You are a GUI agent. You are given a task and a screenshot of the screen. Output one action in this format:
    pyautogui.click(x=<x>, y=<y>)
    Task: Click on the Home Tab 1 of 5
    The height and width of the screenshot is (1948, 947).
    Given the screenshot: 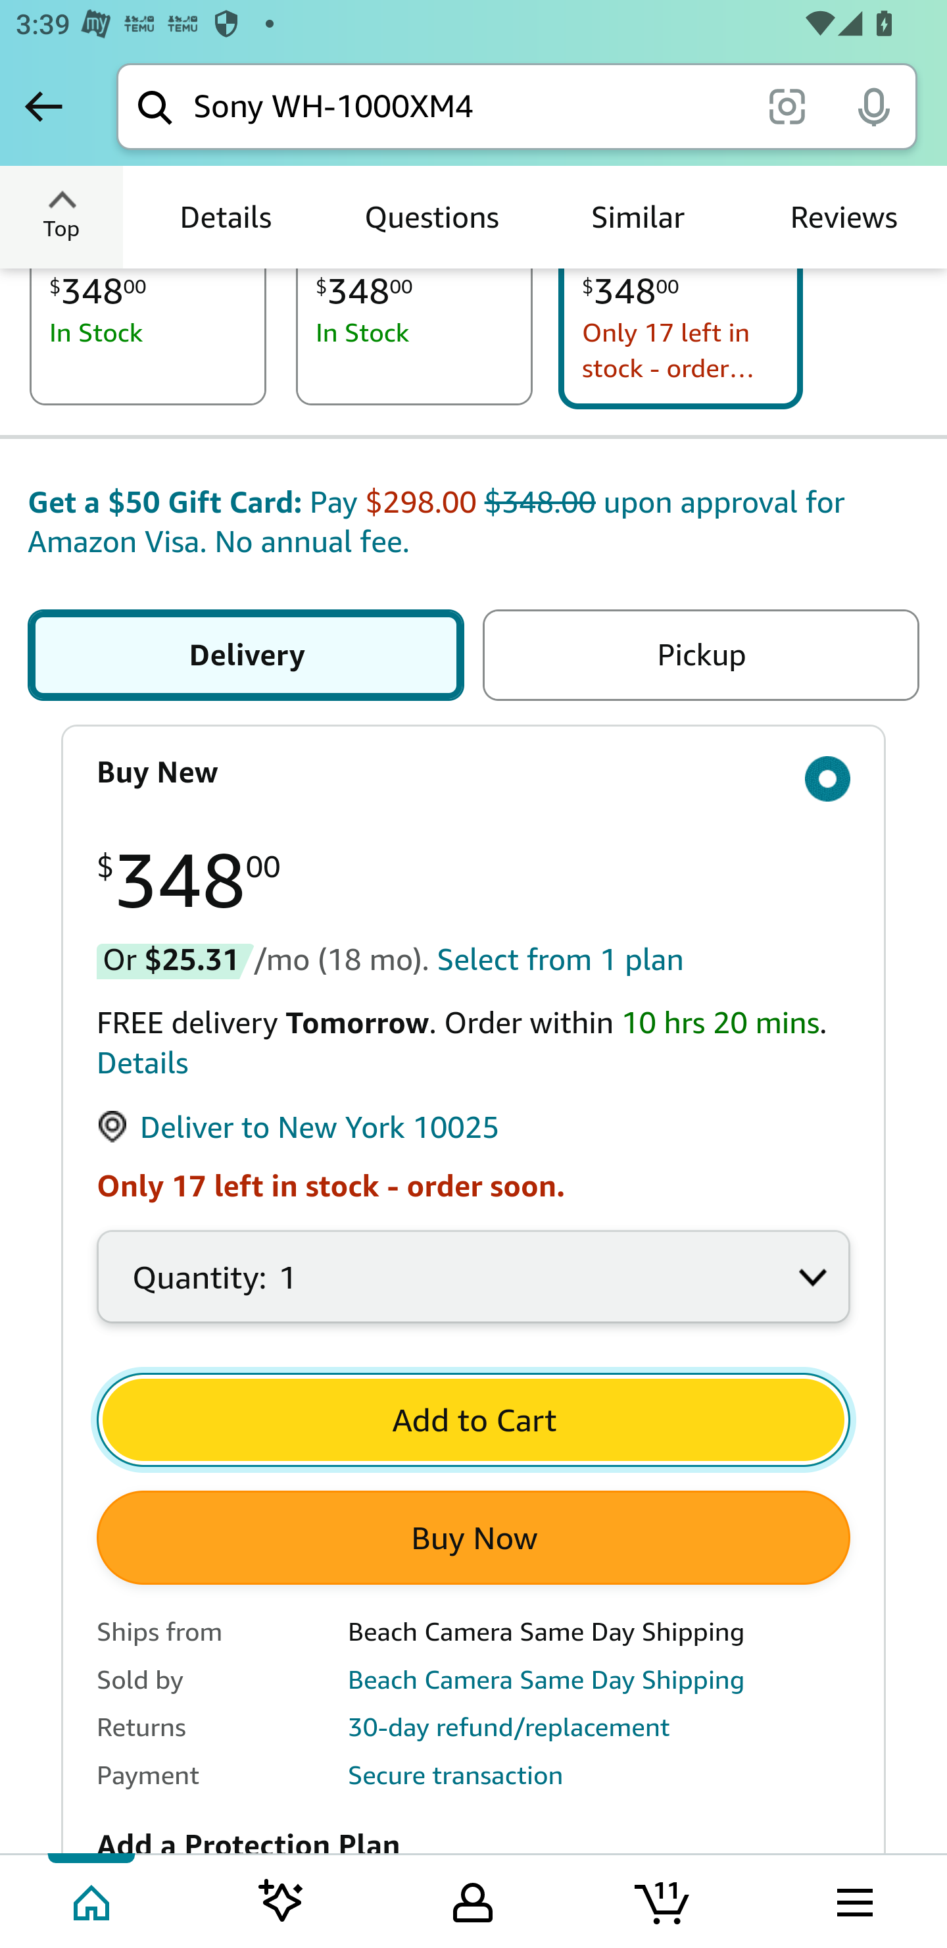 What is the action you would take?
    pyautogui.click(x=93, y=1900)
    